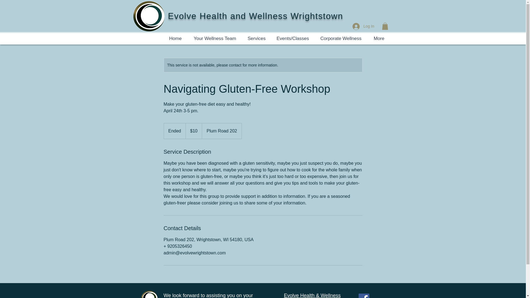 This screenshot has height=298, width=530. Describe the element at coordinates (256, 38) in the screenshot. I see `Services` at that location.